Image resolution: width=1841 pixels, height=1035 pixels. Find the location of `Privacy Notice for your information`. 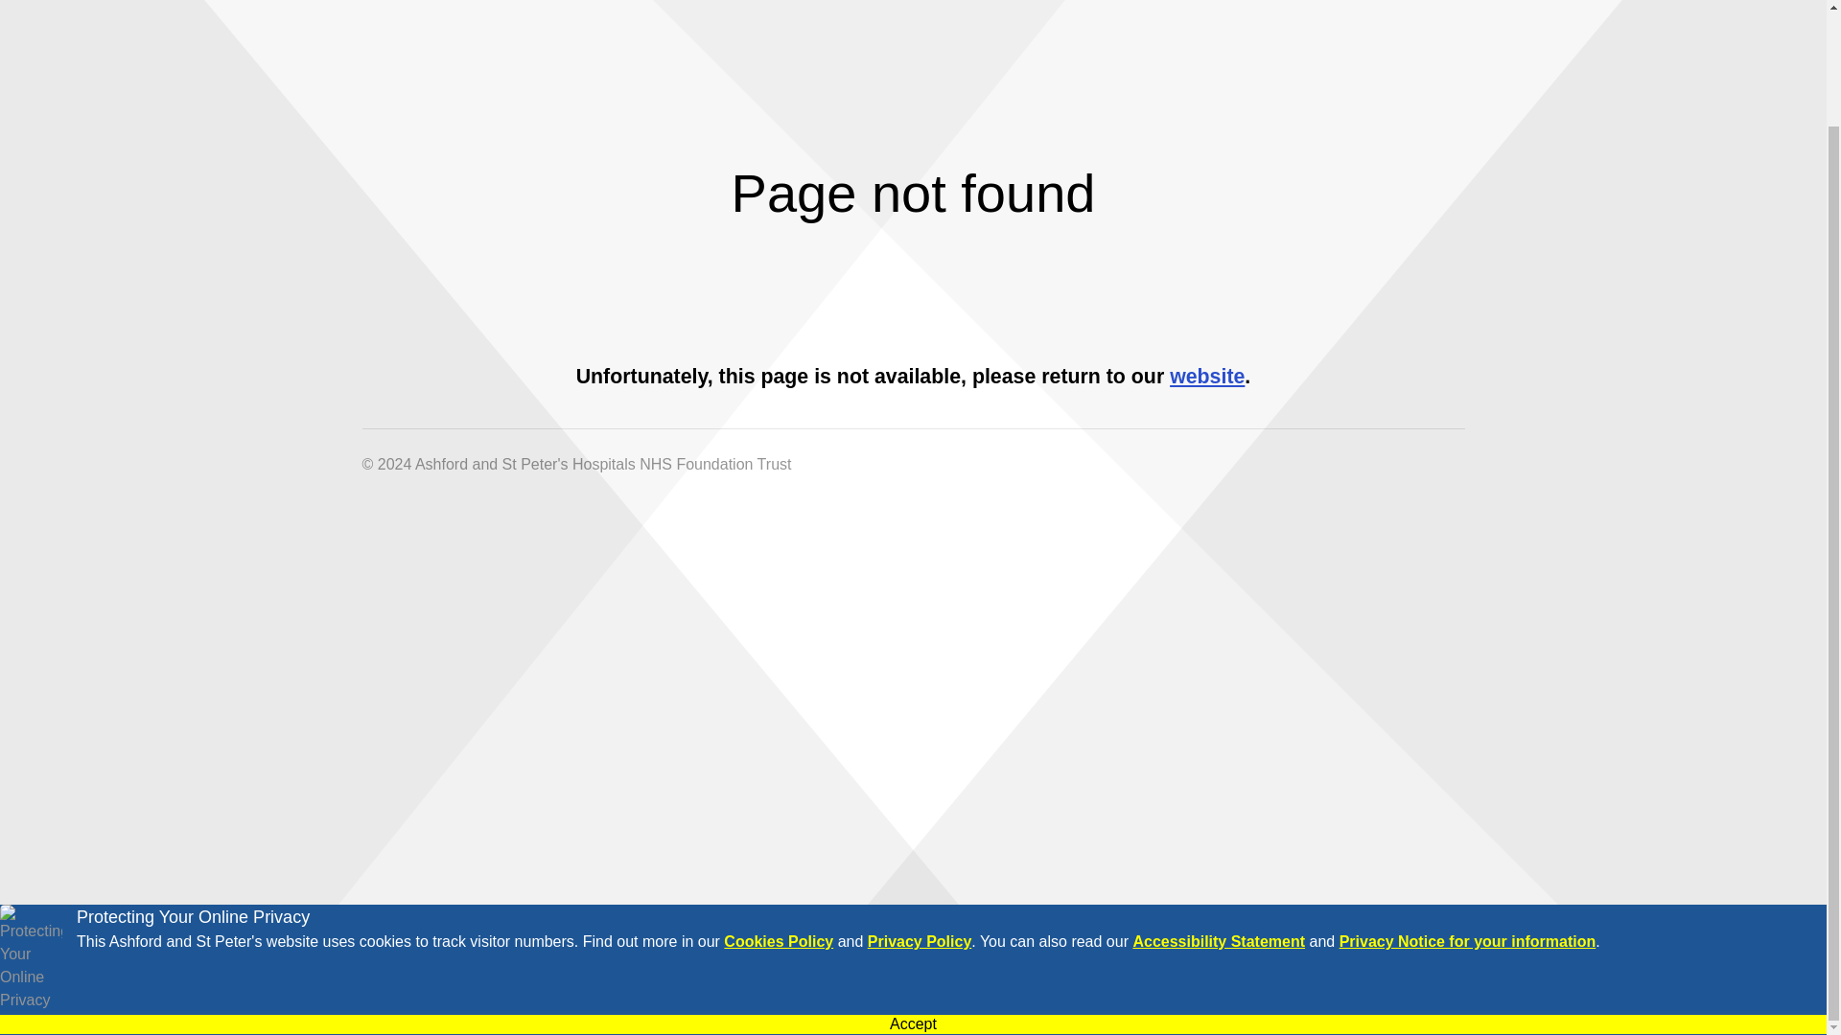

Privacy Notice for your information is located at coordinates (1467, 941).